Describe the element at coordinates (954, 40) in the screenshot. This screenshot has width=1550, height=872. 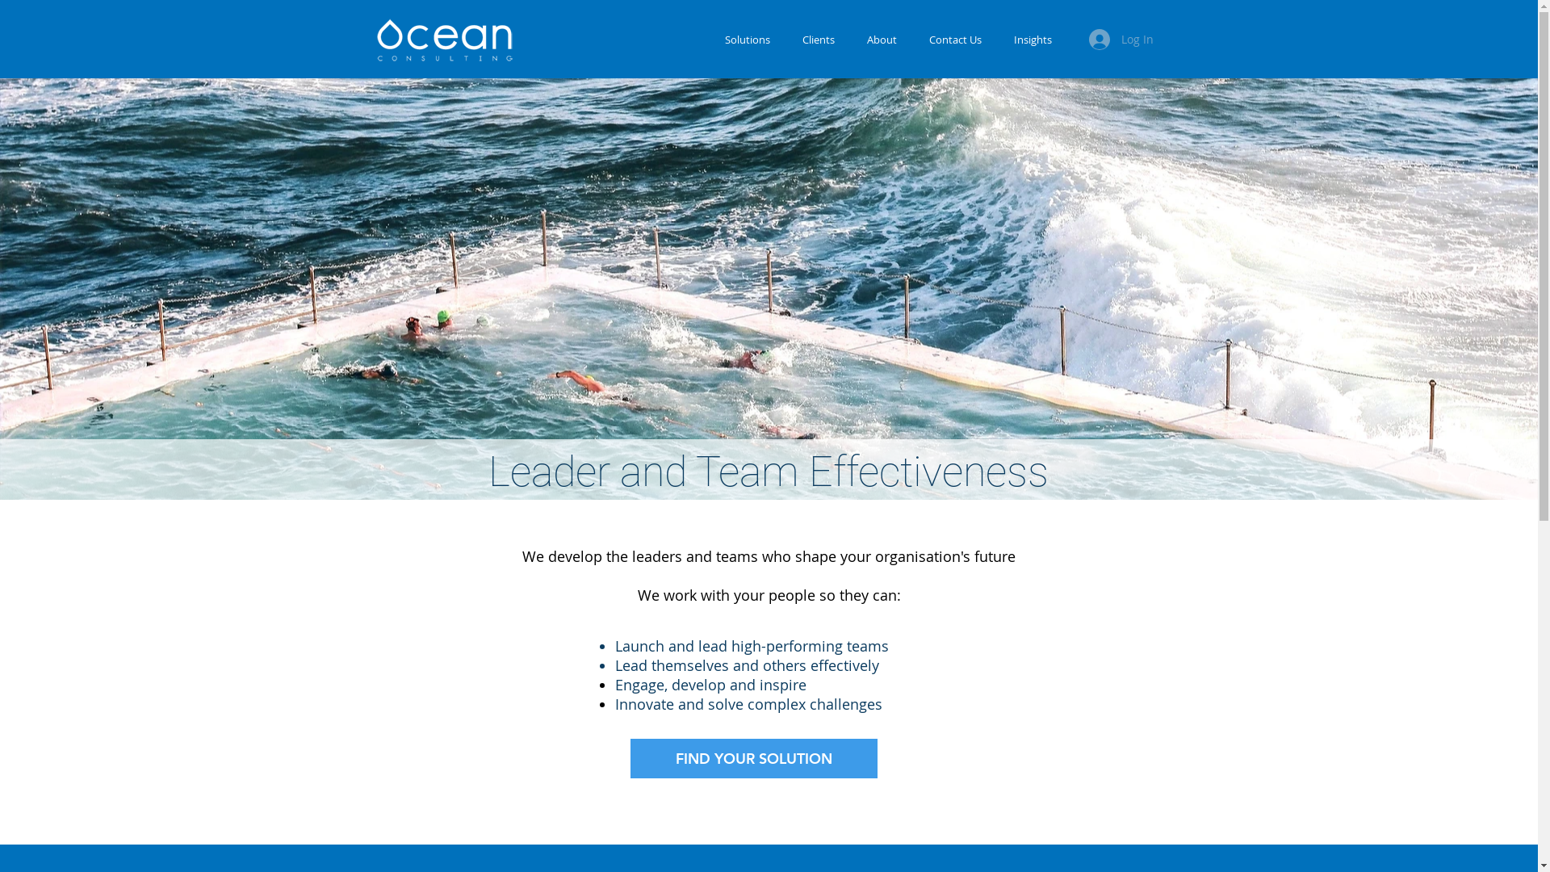
I see `Contact Us` at that location.